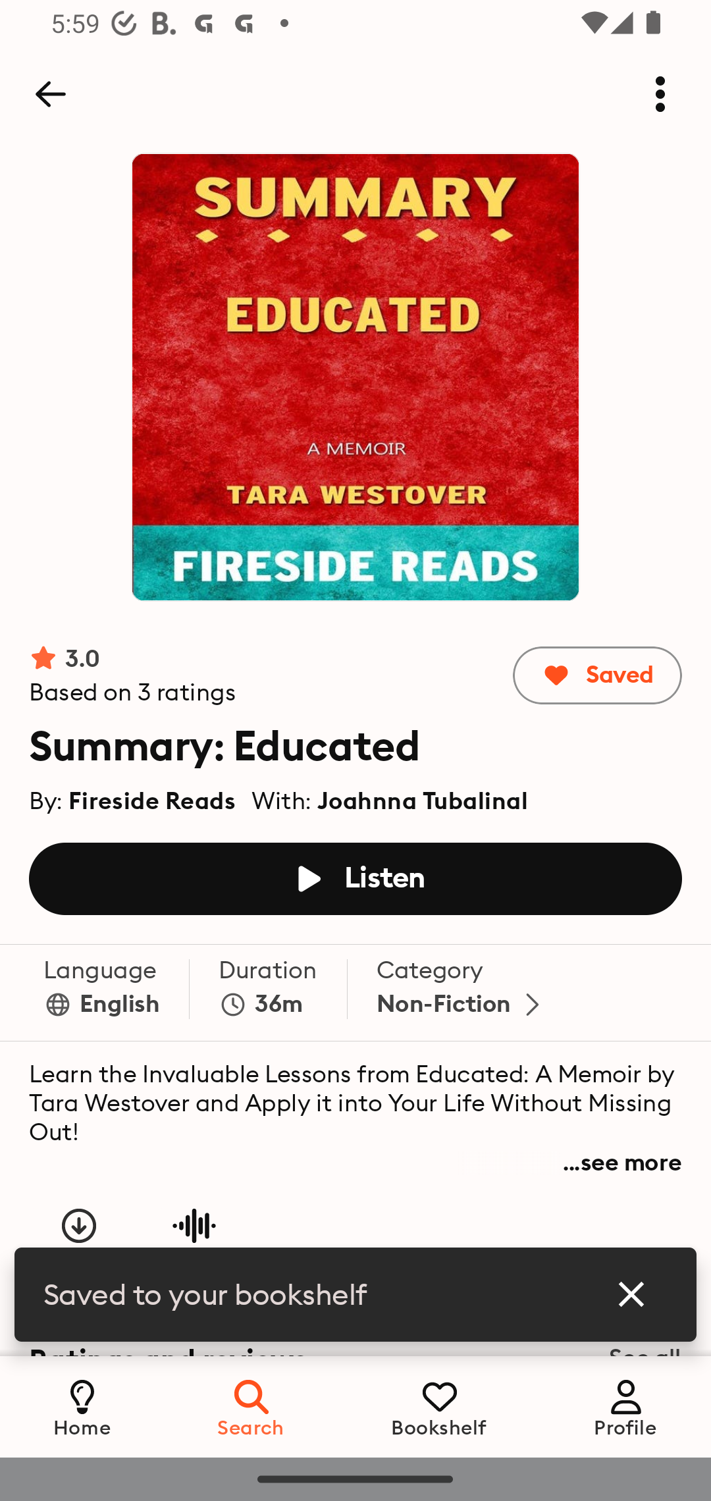 This screenshot has width=711, height=1501. What do you see at coordinates (625, 1406) in the screenshot?
I see `Profile` at bounding box center [625, 1406].